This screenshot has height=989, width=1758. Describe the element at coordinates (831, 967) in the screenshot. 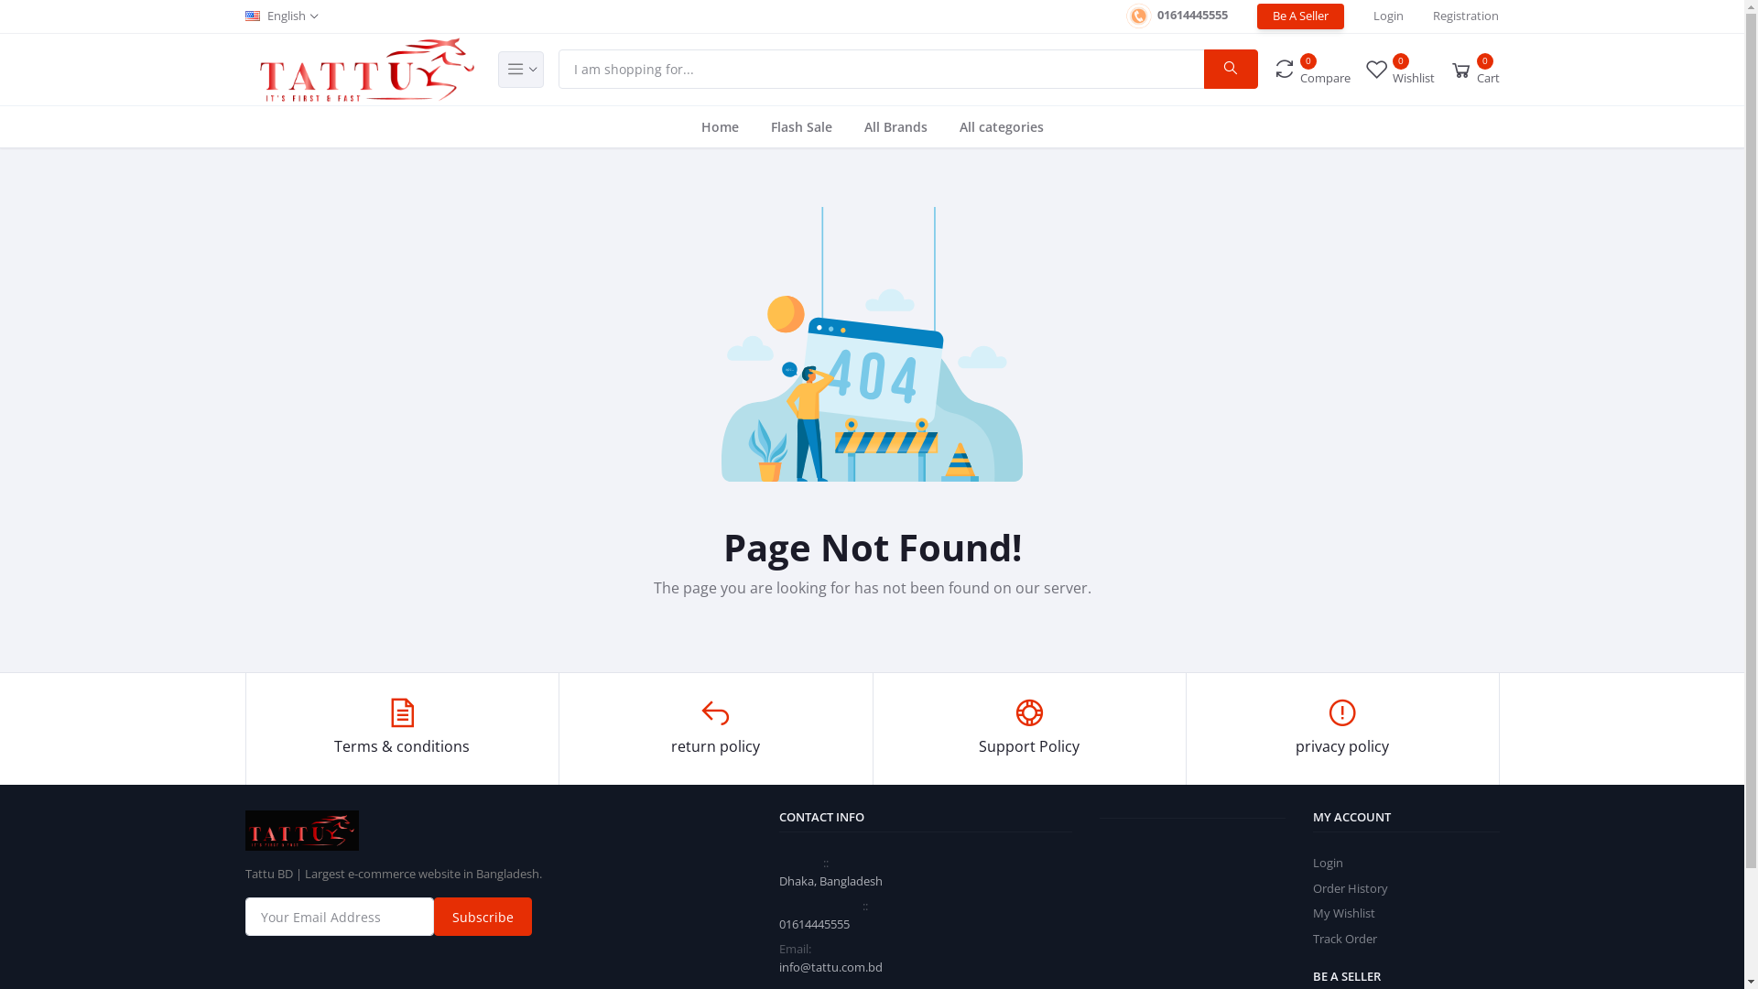

I see `info@tattu.com.bd` at that location.